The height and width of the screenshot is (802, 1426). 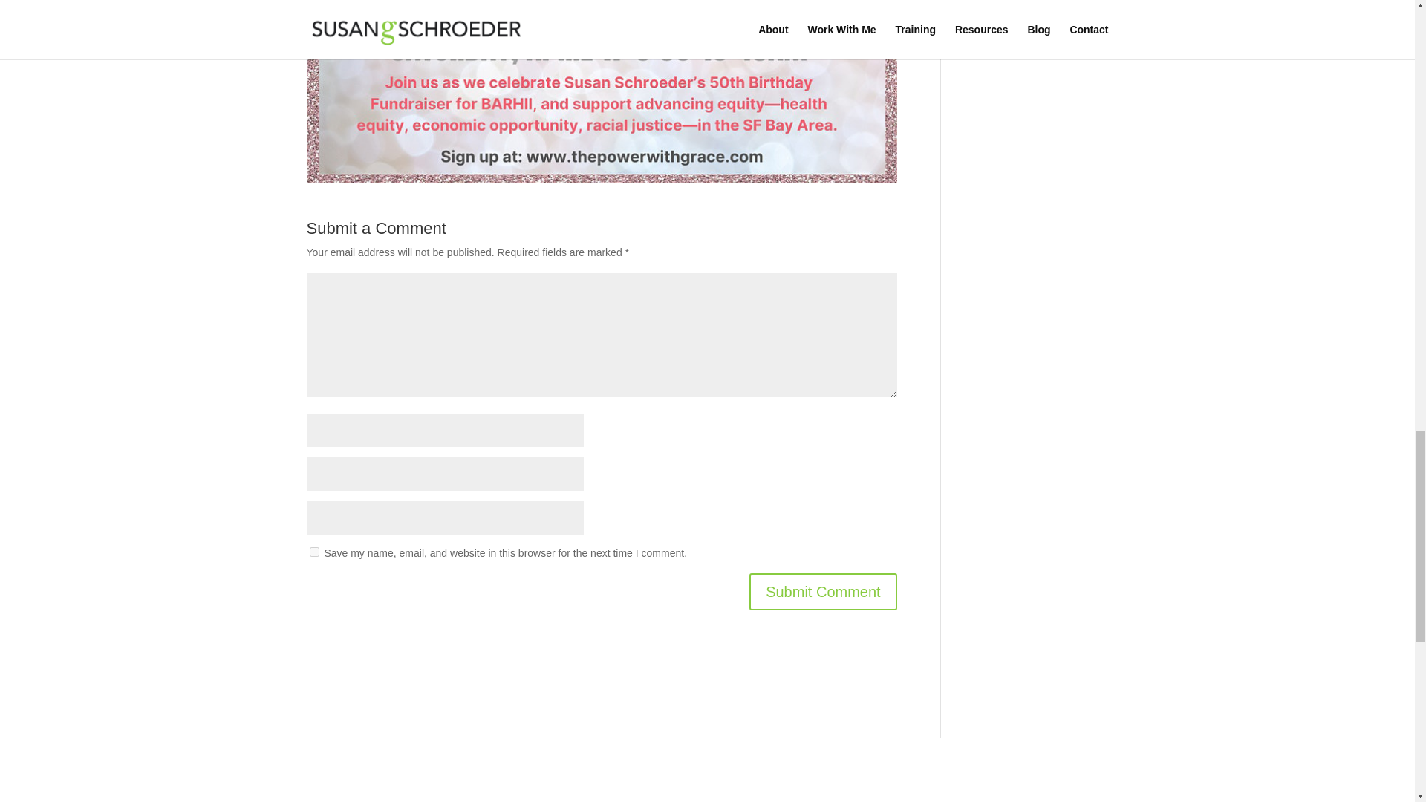 I want to click on Submit Comment, so click(x=823, y=591).